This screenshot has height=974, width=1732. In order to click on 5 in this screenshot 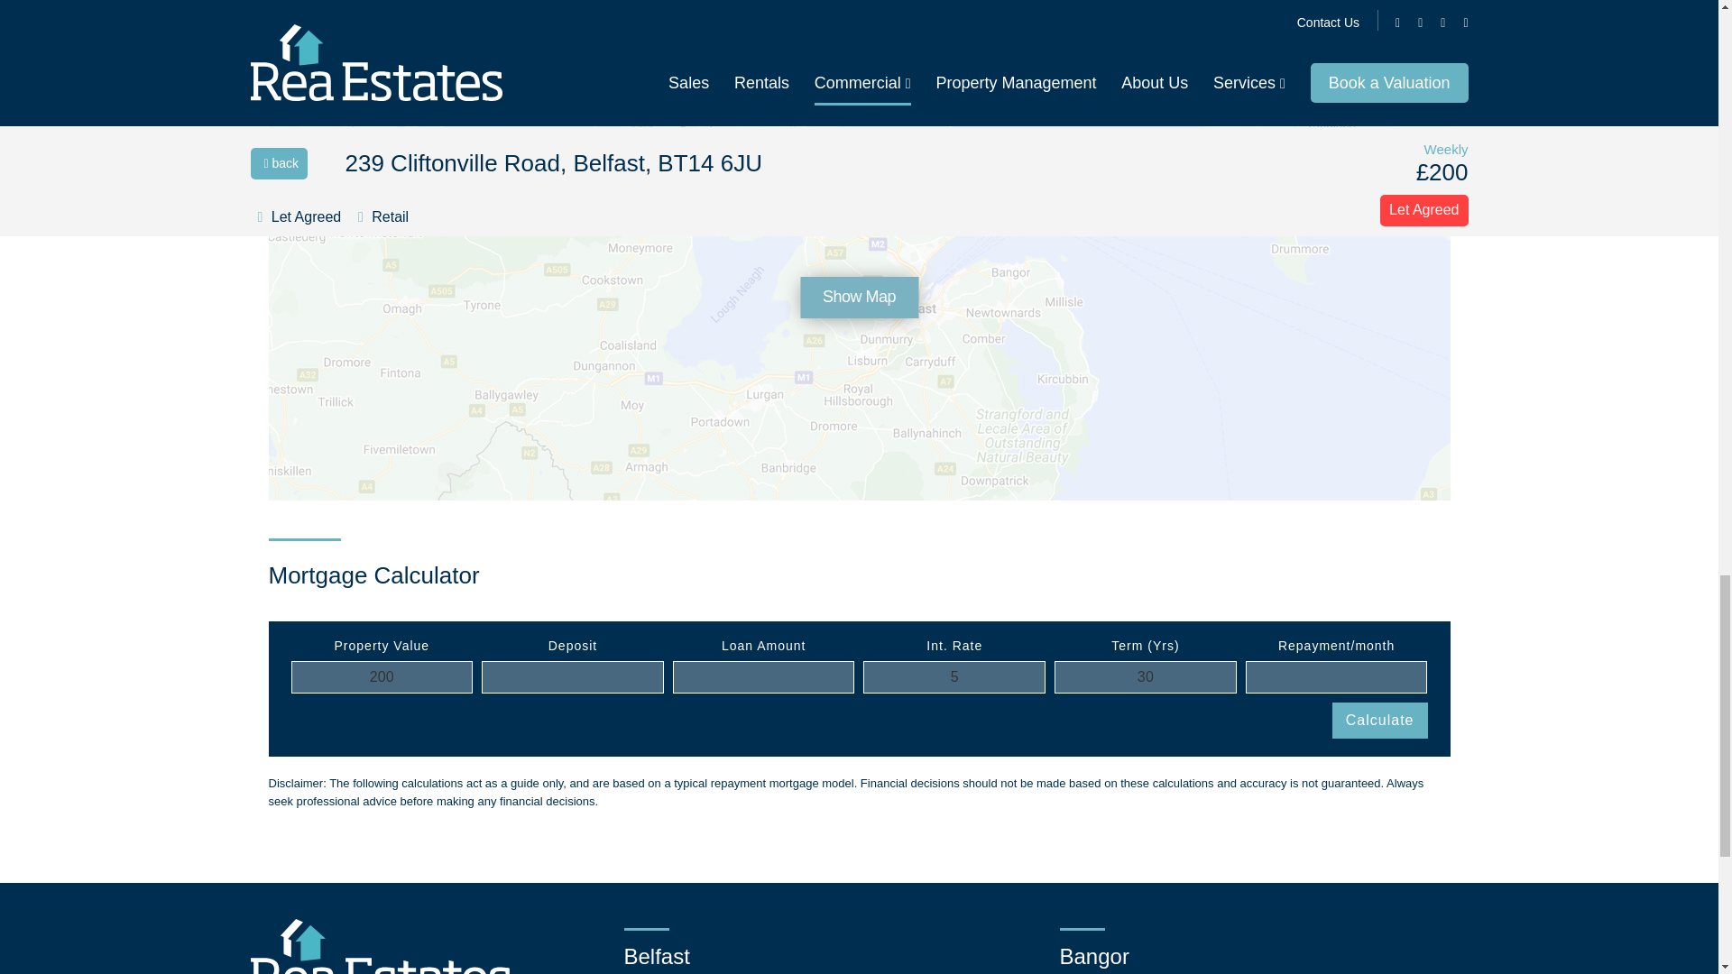, I will do `click(954, 676)`.